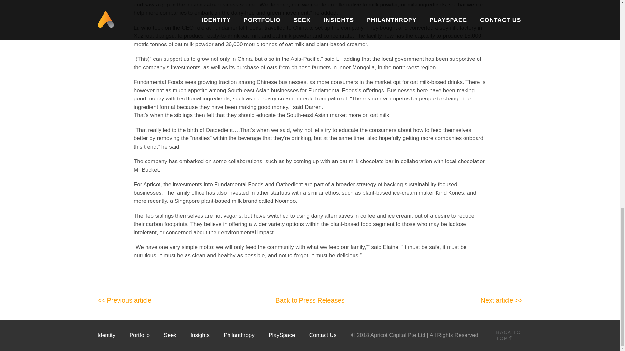  Describe the element at coordinates (170, 335) in the screenshot. I see `Seek` at that location.